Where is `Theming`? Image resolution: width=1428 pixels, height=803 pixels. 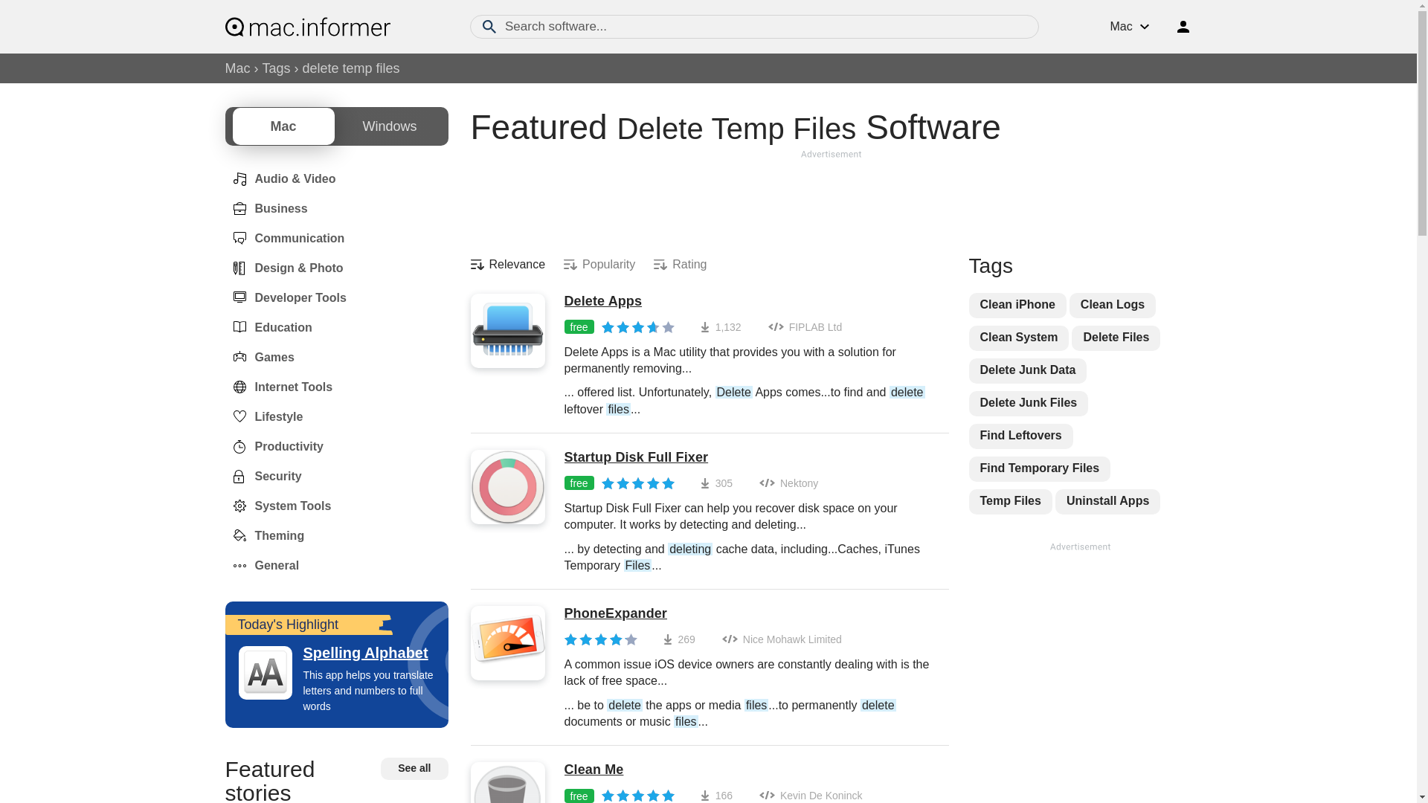 Theming is located at coordinates (263, 535).